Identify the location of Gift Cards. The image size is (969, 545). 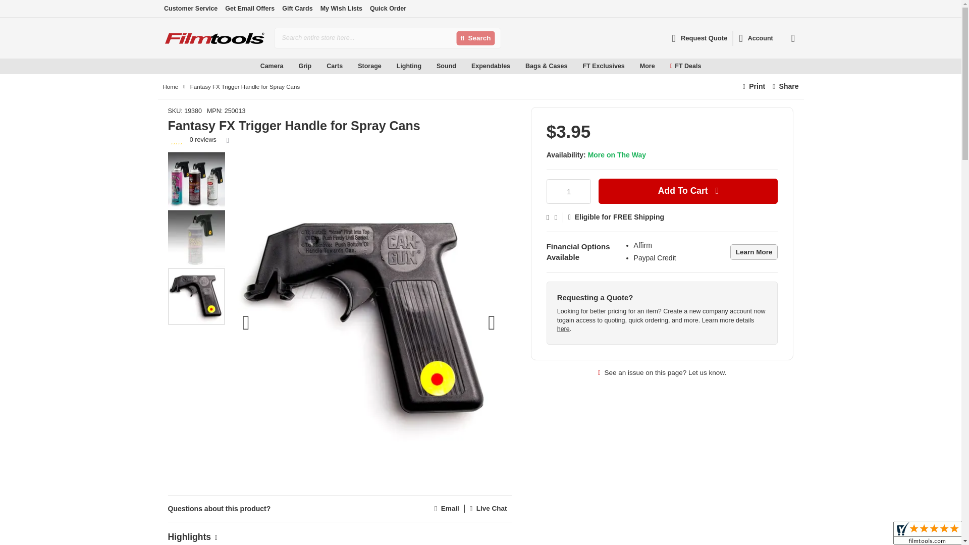
(297, 8).